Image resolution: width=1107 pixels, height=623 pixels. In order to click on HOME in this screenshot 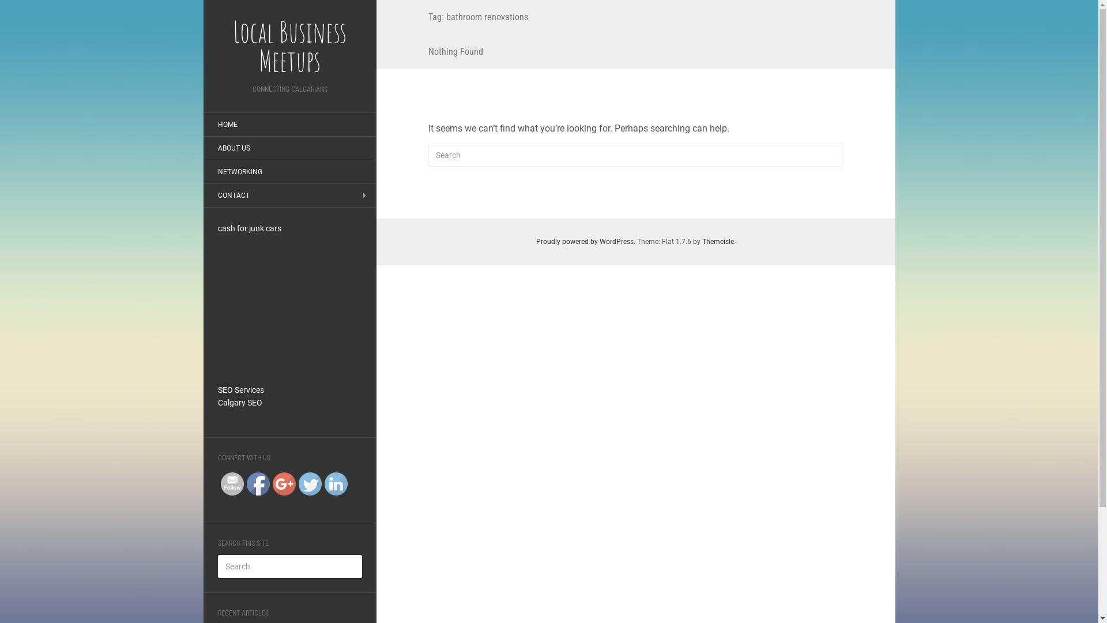, I will do `click(227, 125)`.